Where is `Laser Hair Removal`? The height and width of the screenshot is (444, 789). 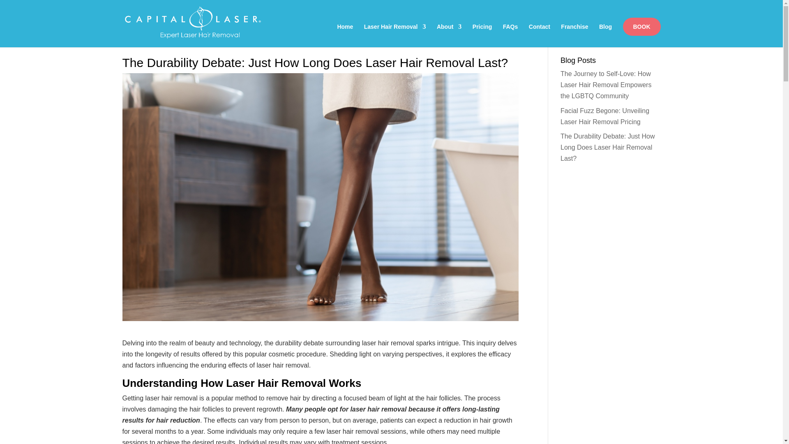
Laser Hair Removal is located at coordinates (394, 35).